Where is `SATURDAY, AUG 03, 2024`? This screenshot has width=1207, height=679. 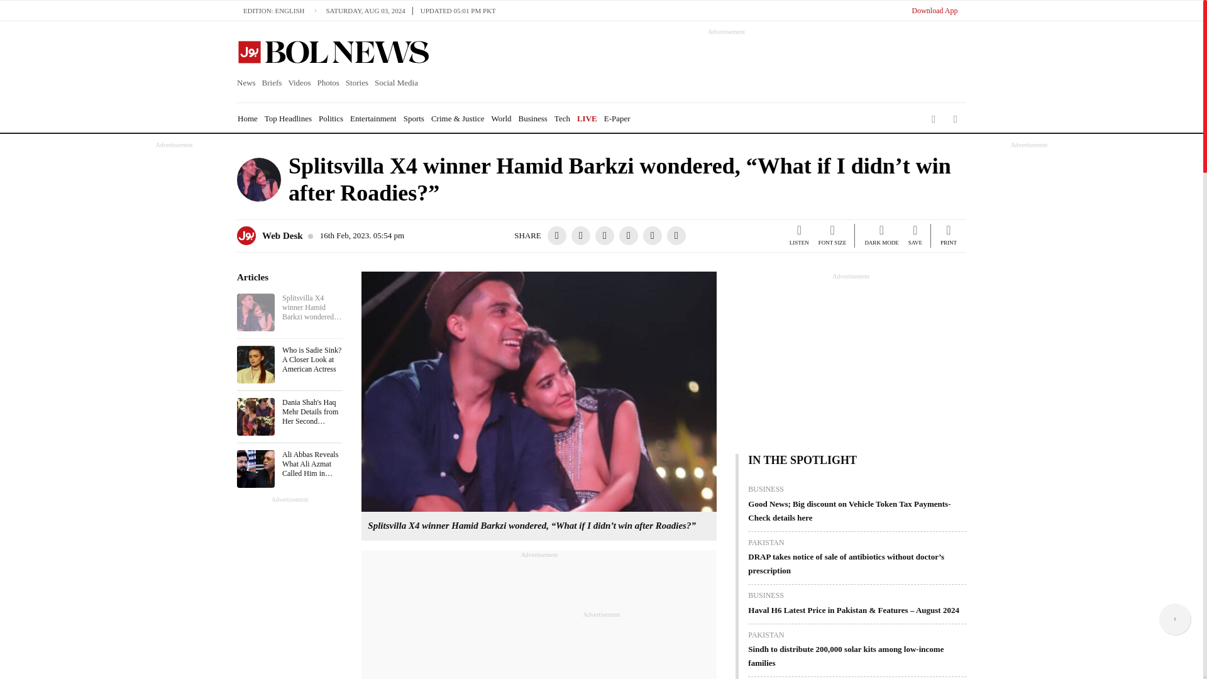
SATURDAY, AUG 03, 2024 is located at coordinates (369, 10).